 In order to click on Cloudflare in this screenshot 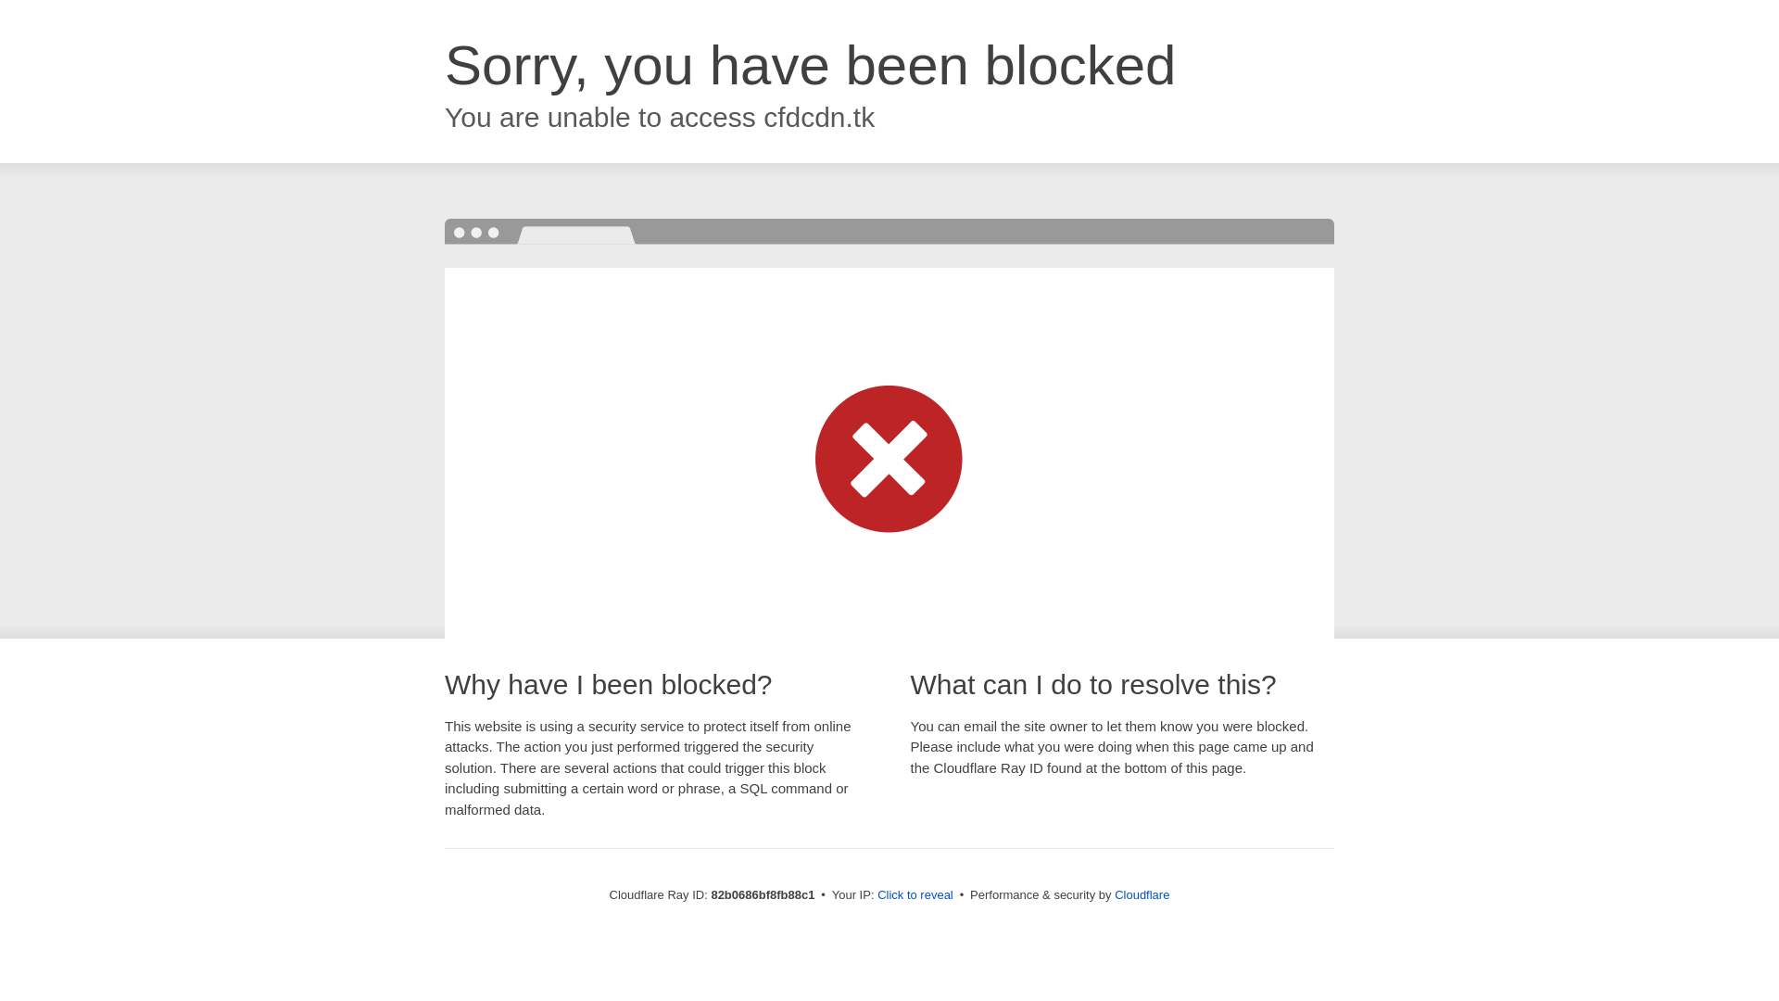, I will do `click(1142, 895)`.